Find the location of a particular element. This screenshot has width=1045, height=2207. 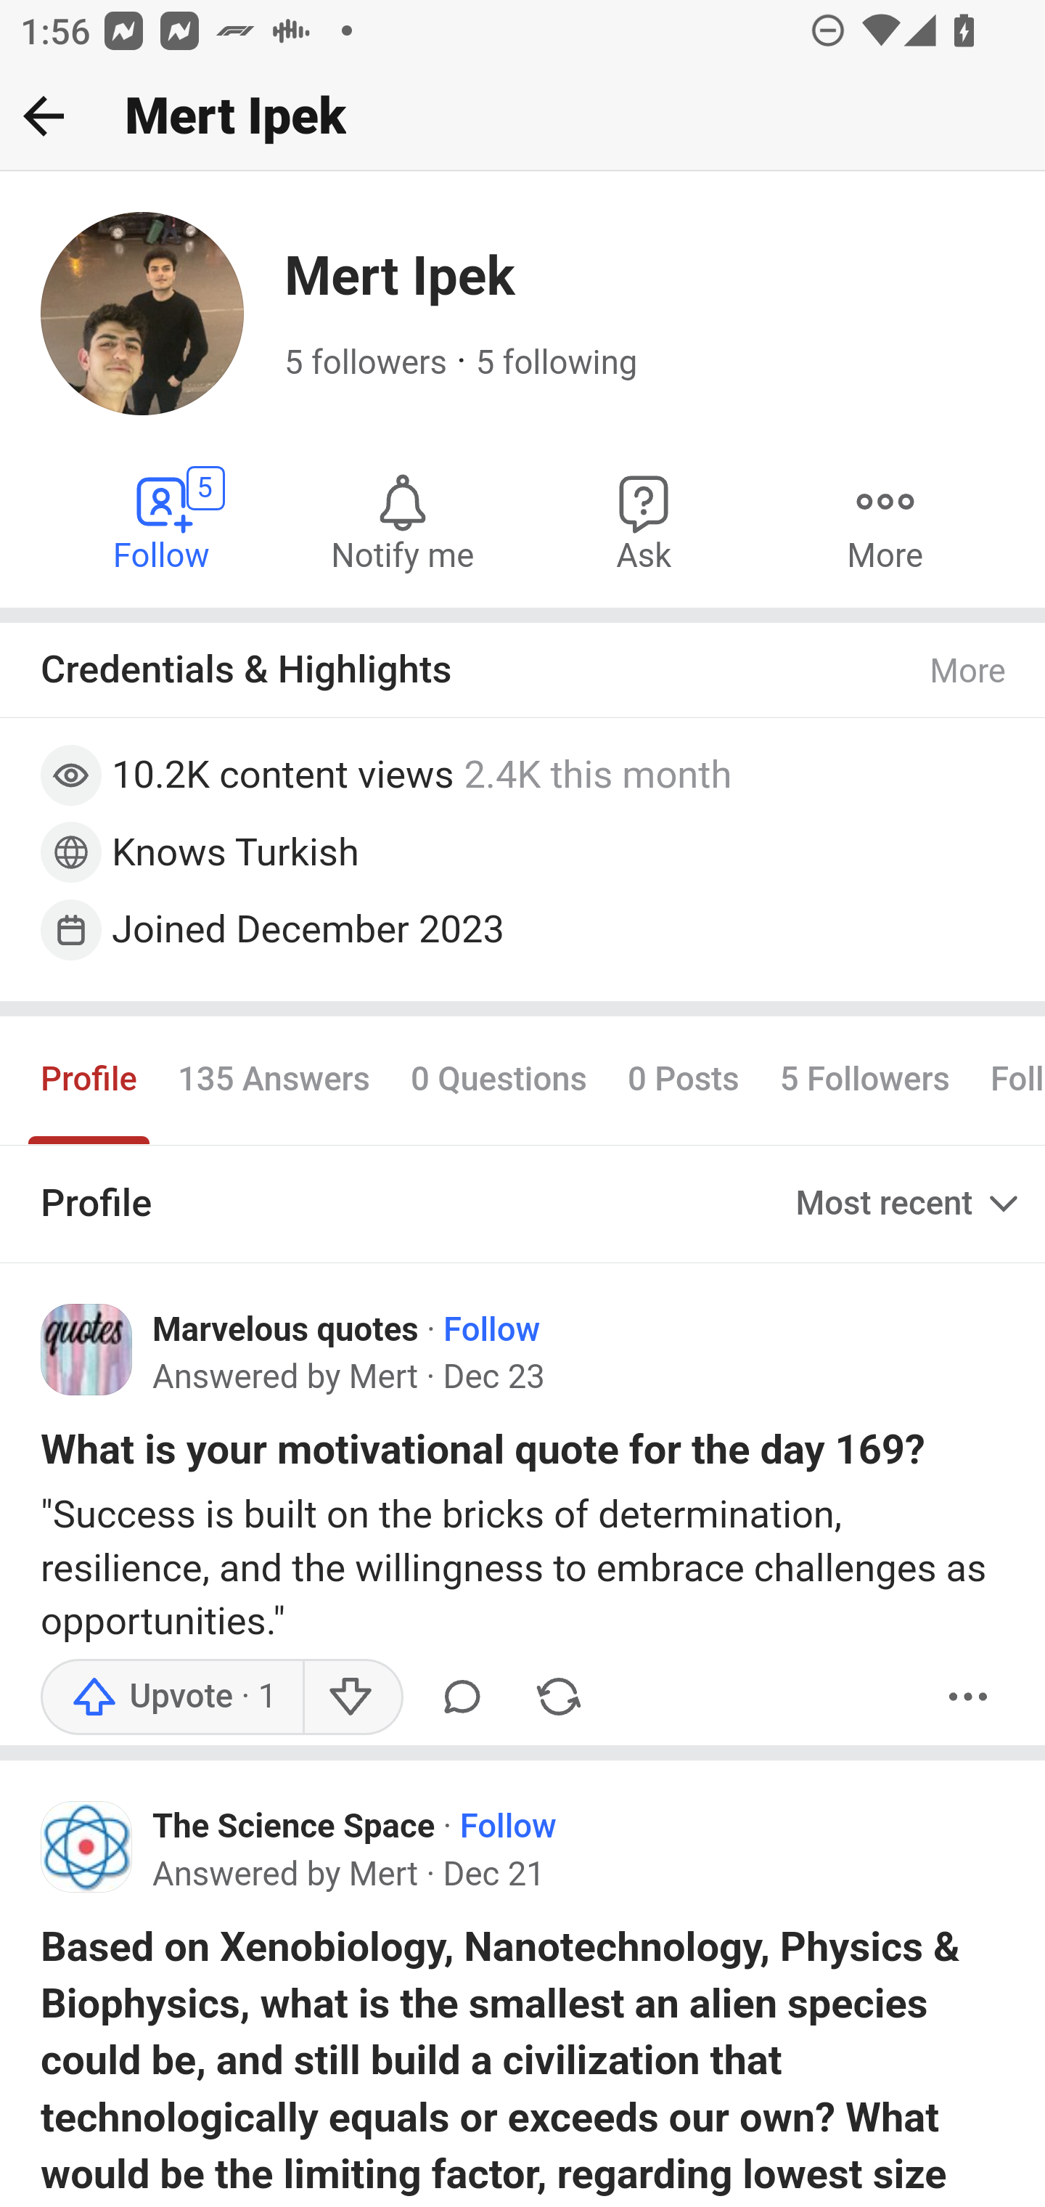

5 followers is located at coordinates (366, 363).